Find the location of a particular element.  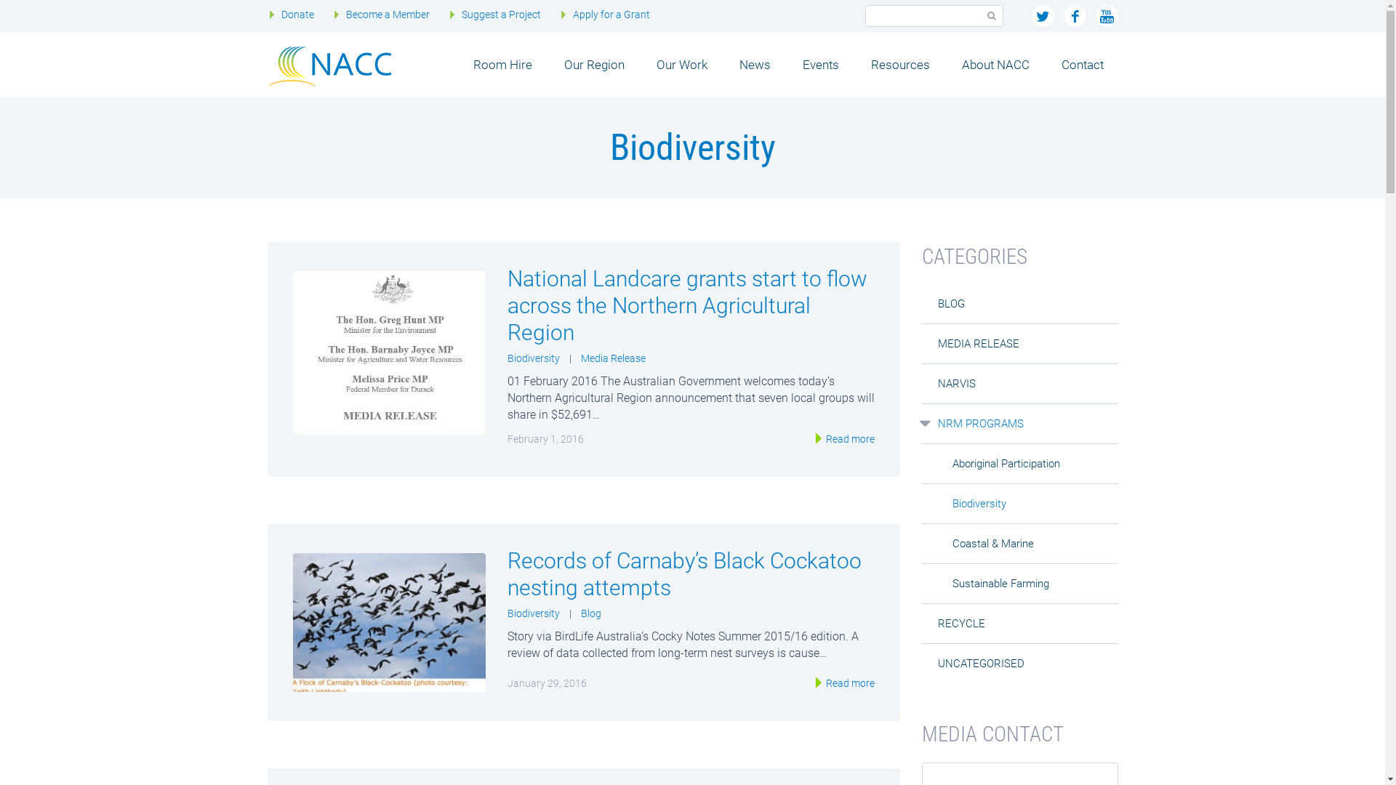

BLOG is located at coordinates (951, 304).